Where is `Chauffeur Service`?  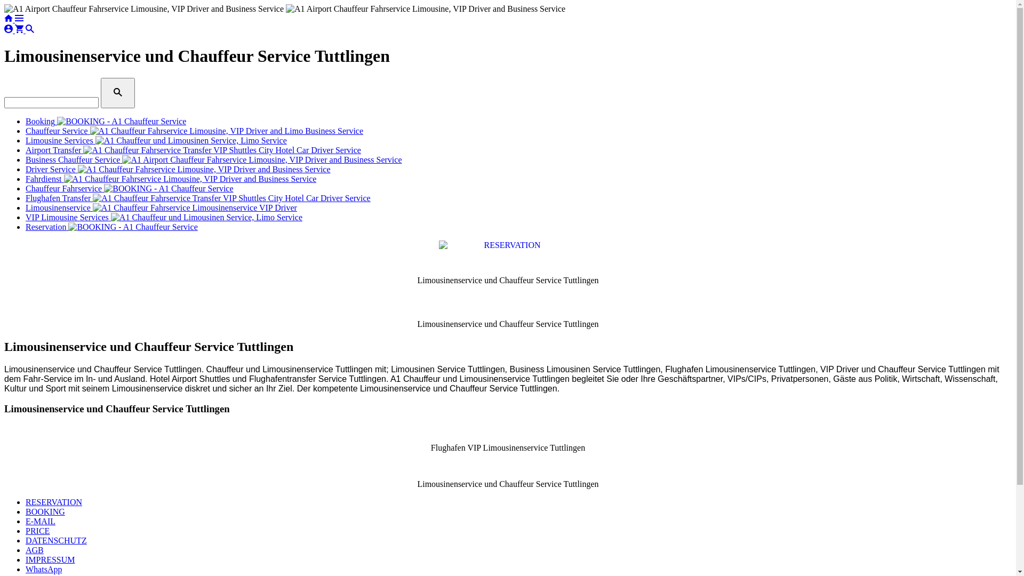
Chauffeur Service is located at coordinates (194, 131).